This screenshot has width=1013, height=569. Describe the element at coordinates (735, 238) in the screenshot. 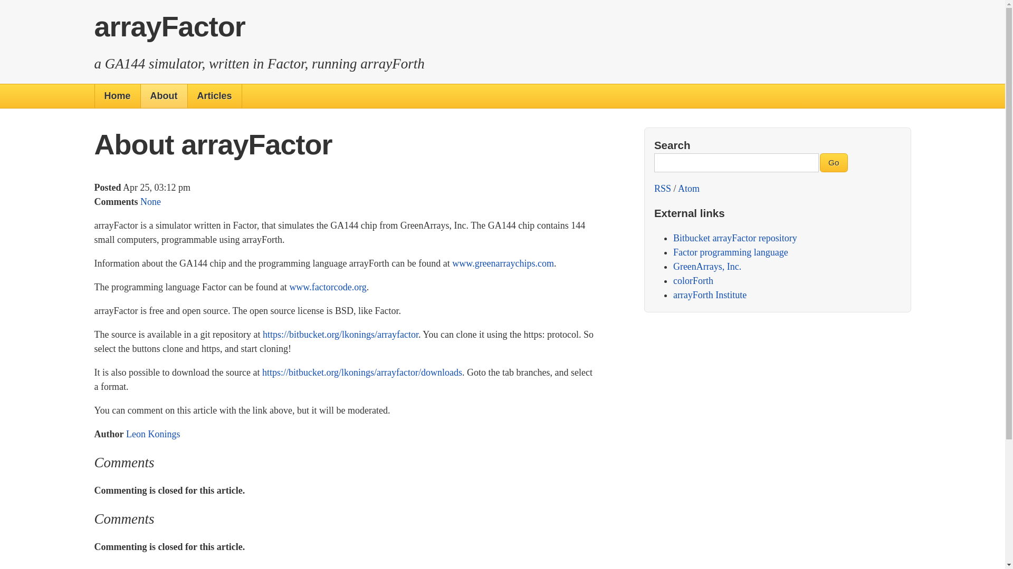

I see `Bitbucket arrayFactor repository` at that location.